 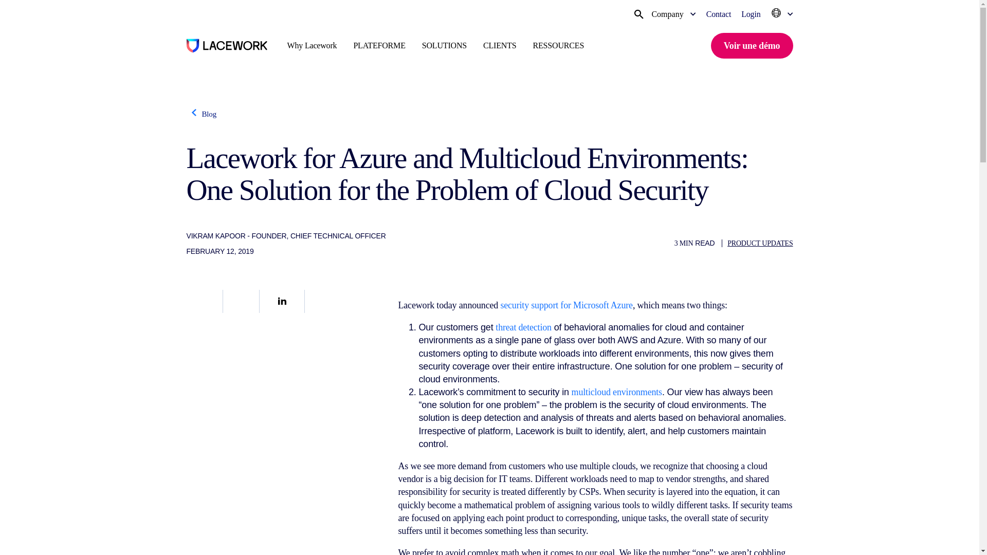 What do you see at coordinates (673, 13) in the screenshot?
I see `Company` at bounding box center [673, 13].